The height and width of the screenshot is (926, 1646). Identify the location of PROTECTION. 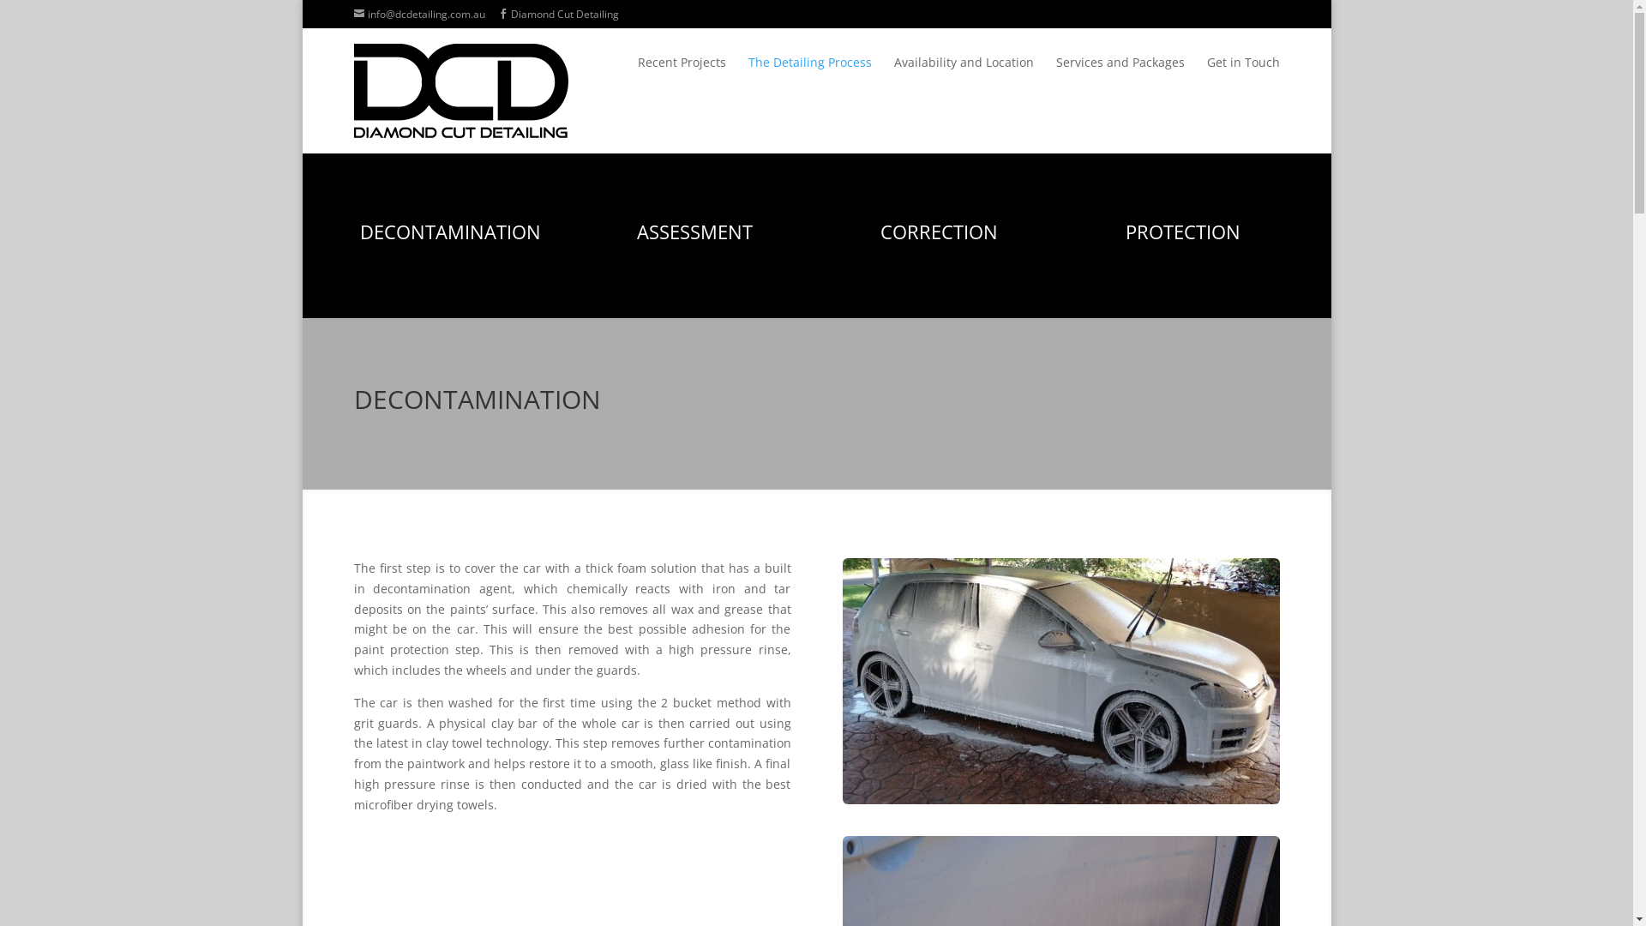
(1183, 231).